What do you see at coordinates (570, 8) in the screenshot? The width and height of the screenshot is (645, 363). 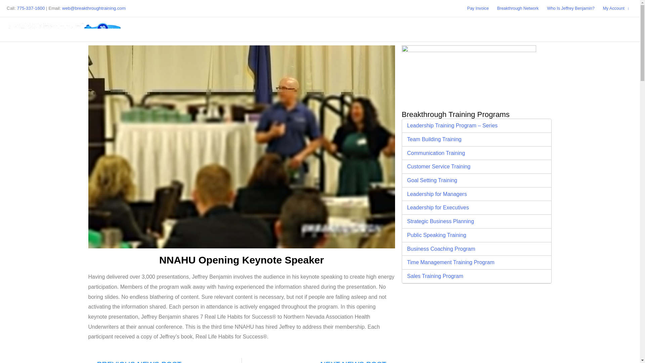 I see `Who Is Jeffrey Benjamin?` at bounding box center [570, 8].